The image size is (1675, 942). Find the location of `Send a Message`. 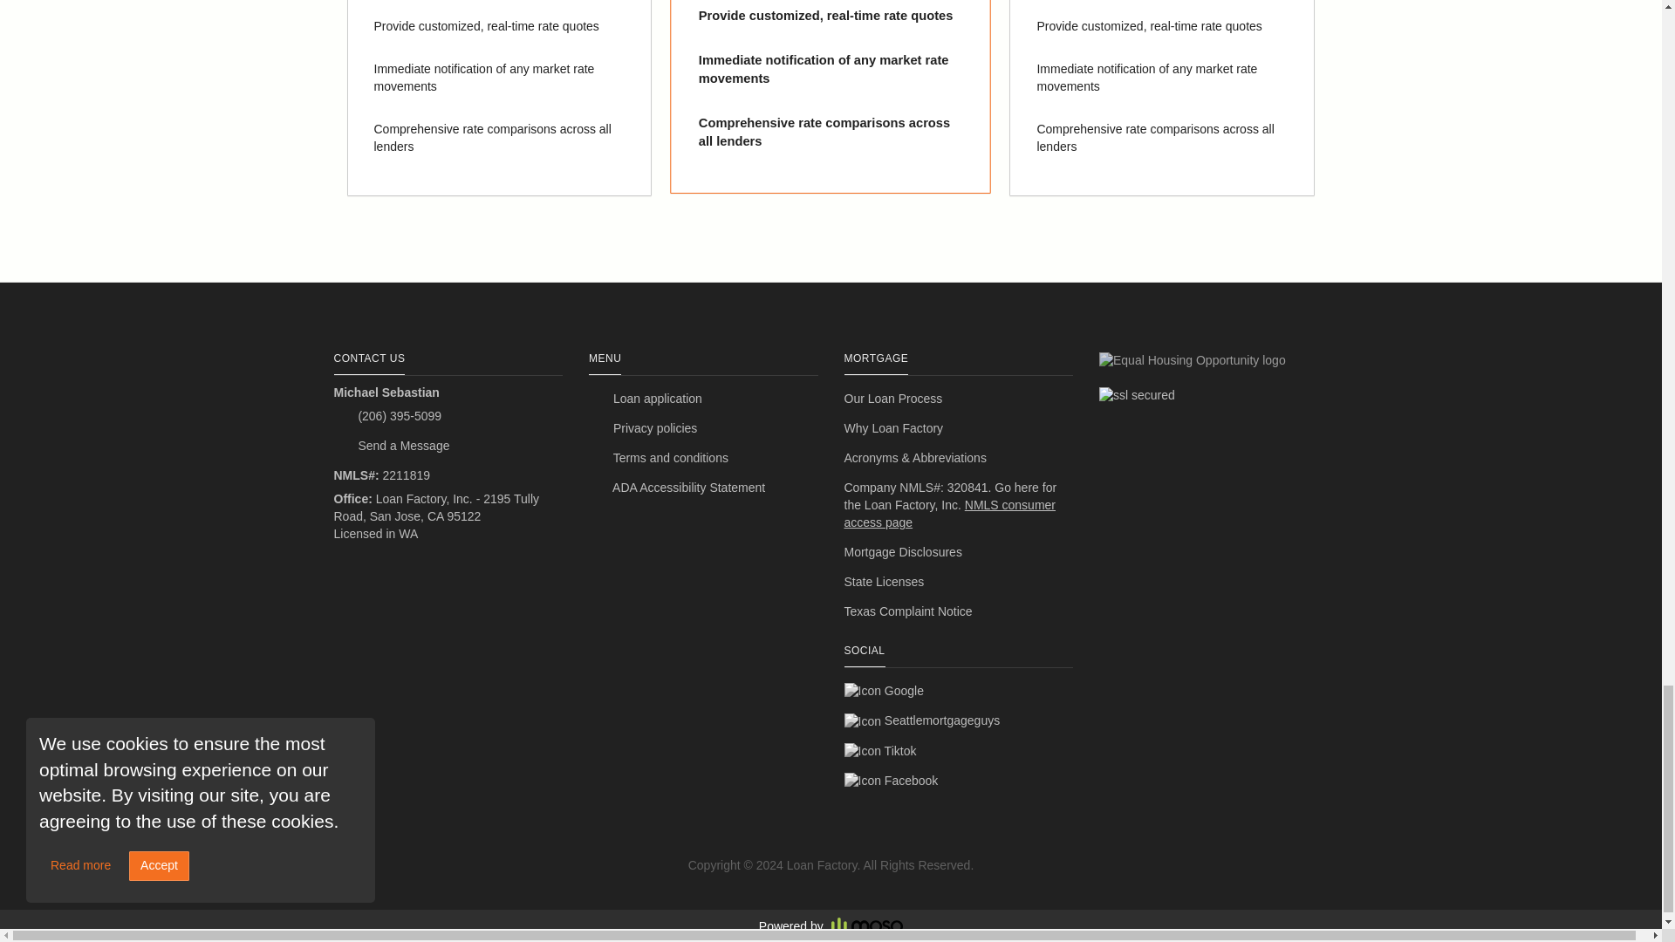

Send a Message is located at coordinates (448, 447).